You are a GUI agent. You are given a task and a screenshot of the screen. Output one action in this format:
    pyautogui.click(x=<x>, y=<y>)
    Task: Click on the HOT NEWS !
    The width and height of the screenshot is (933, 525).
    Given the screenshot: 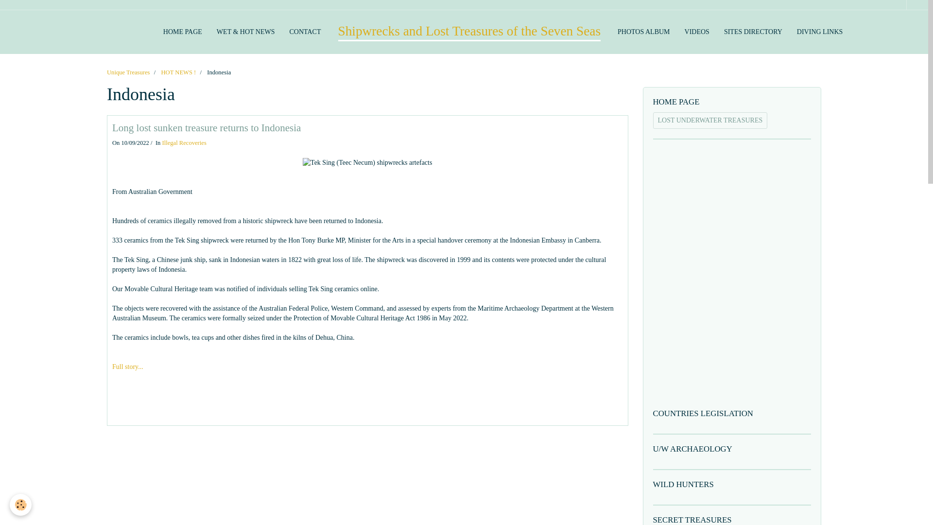 What is the action you would take?
    pyautogui.click(x=178, y=72)
    